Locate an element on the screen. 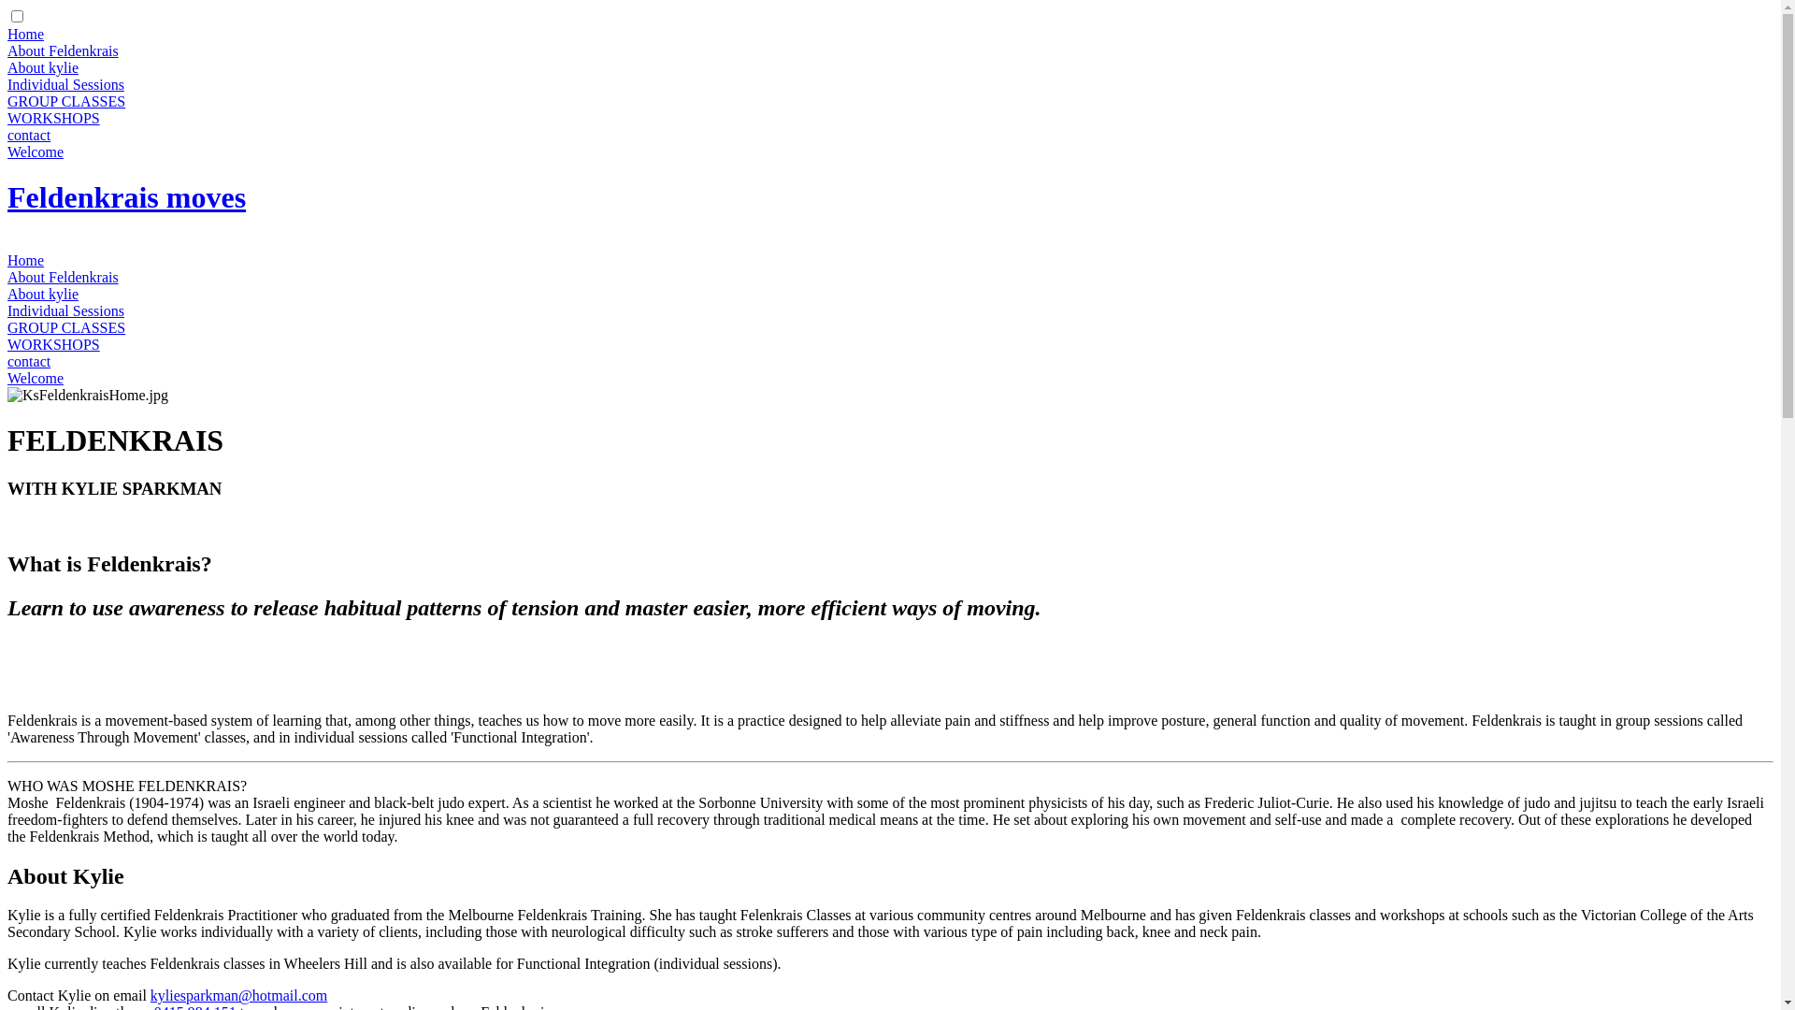 The height and width of the screenshot is (1010, 1795). contact is located at coordinates (29, 361).